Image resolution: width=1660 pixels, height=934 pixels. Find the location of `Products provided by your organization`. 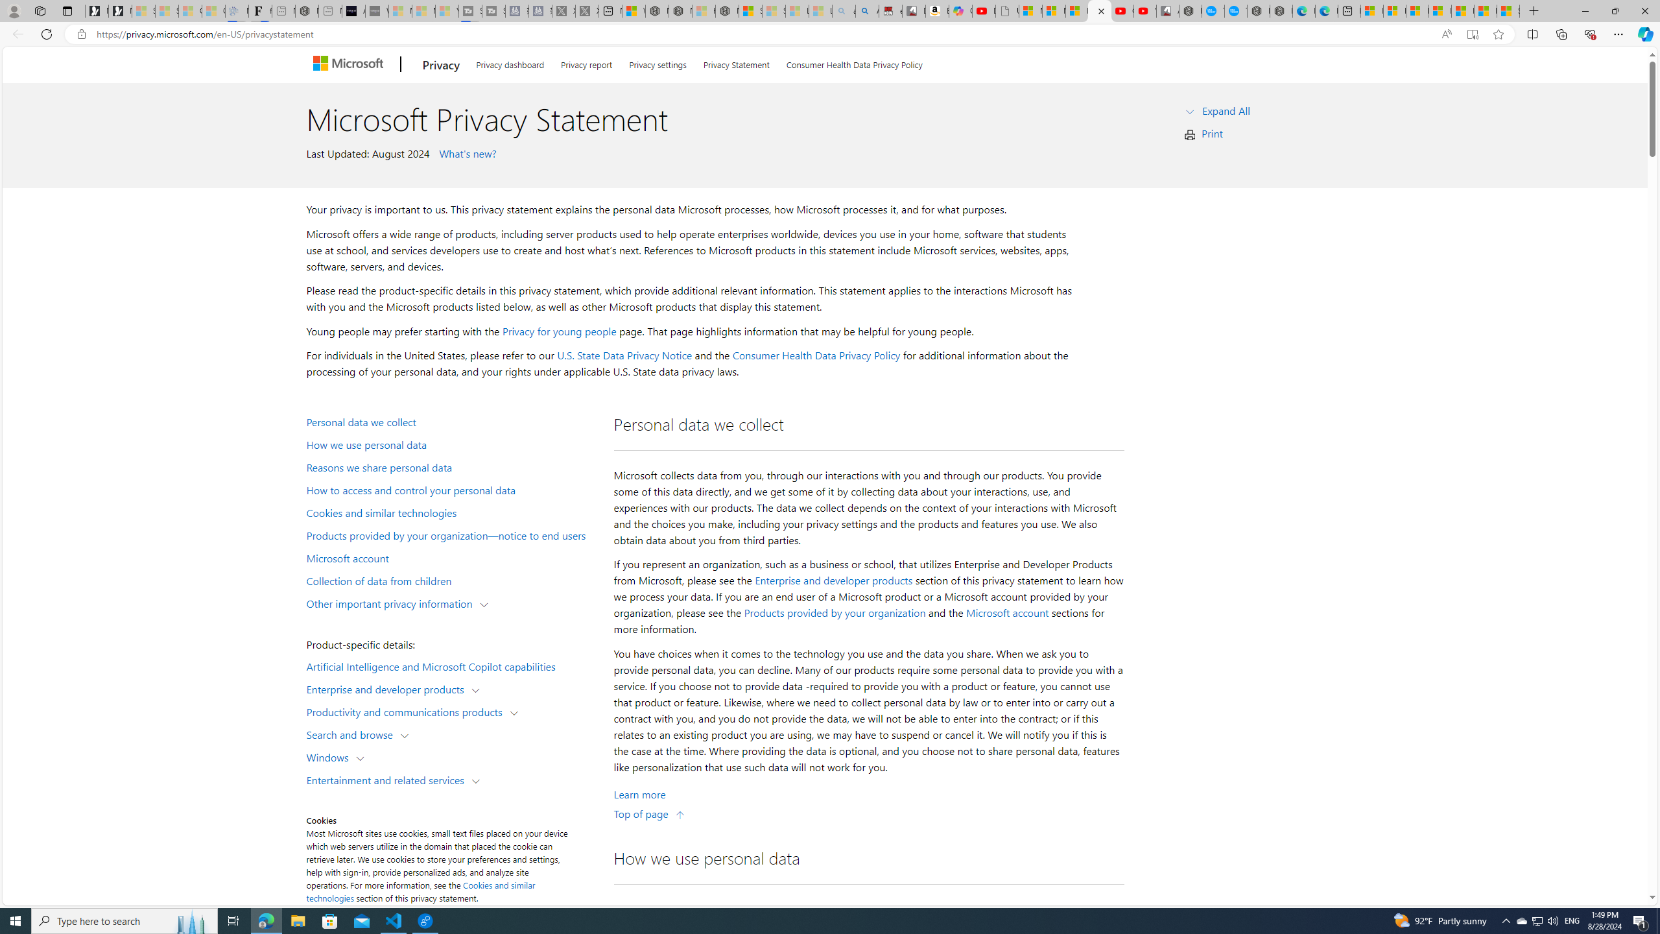

Products provided by your organization is located at coordinates (835, 613).